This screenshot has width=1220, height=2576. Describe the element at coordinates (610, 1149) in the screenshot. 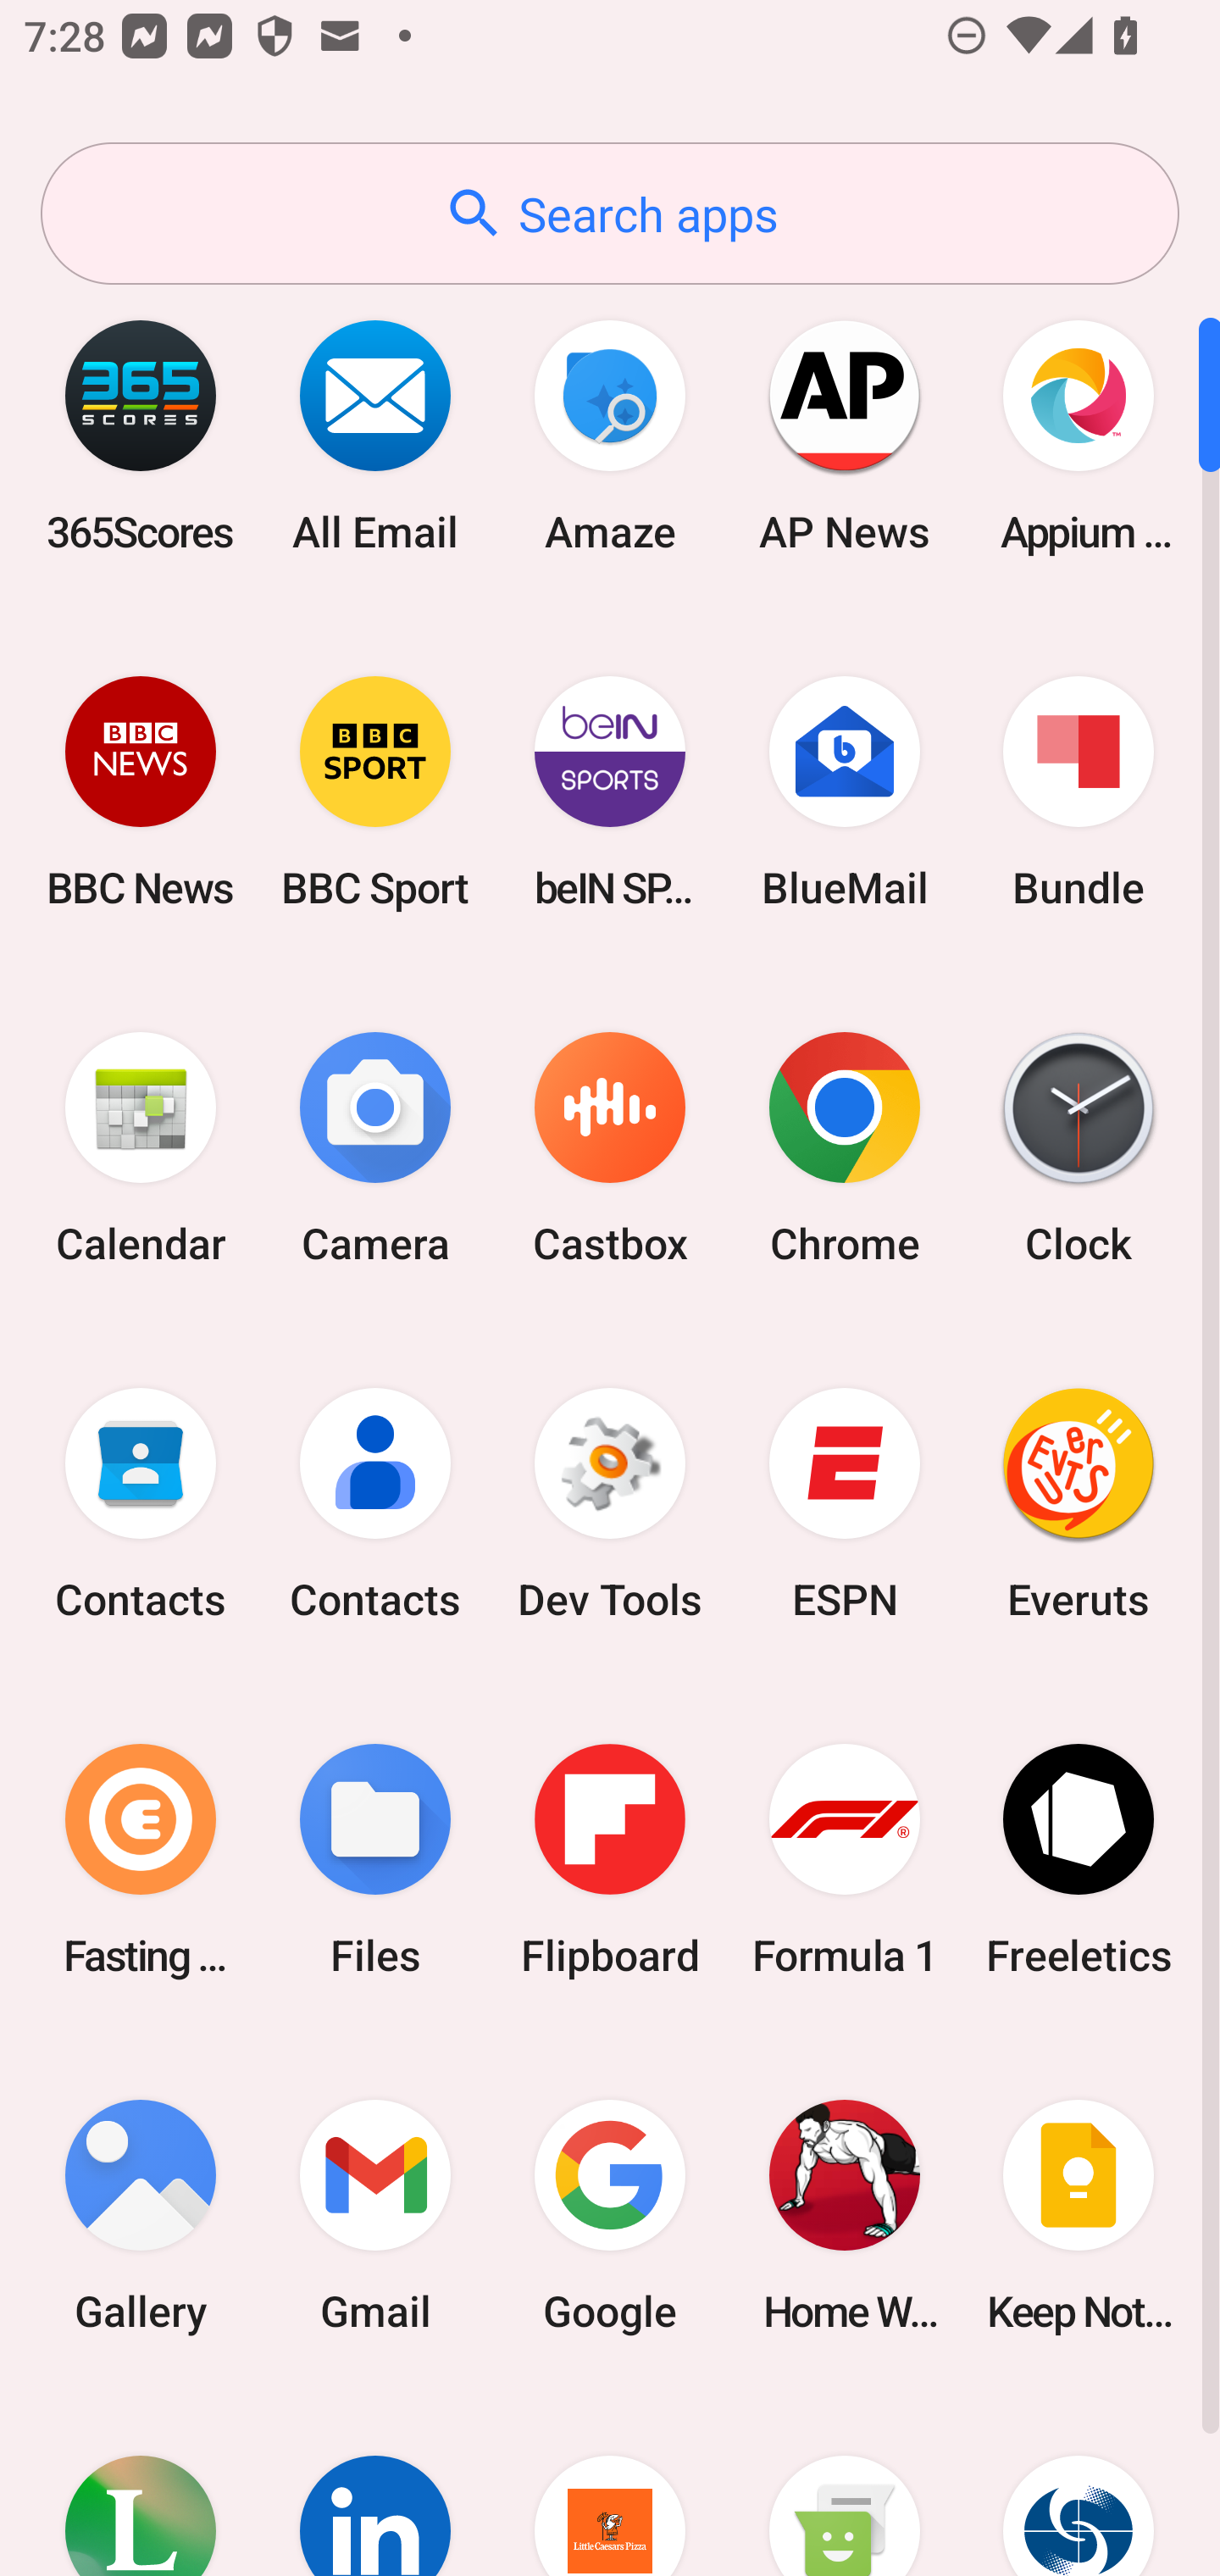

I see `Castbox` at that location.